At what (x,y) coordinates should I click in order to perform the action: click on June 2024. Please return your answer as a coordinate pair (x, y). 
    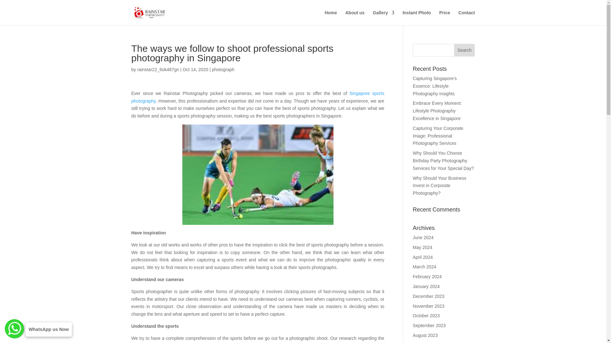
    Looking at the image, I should click on (423, 238).